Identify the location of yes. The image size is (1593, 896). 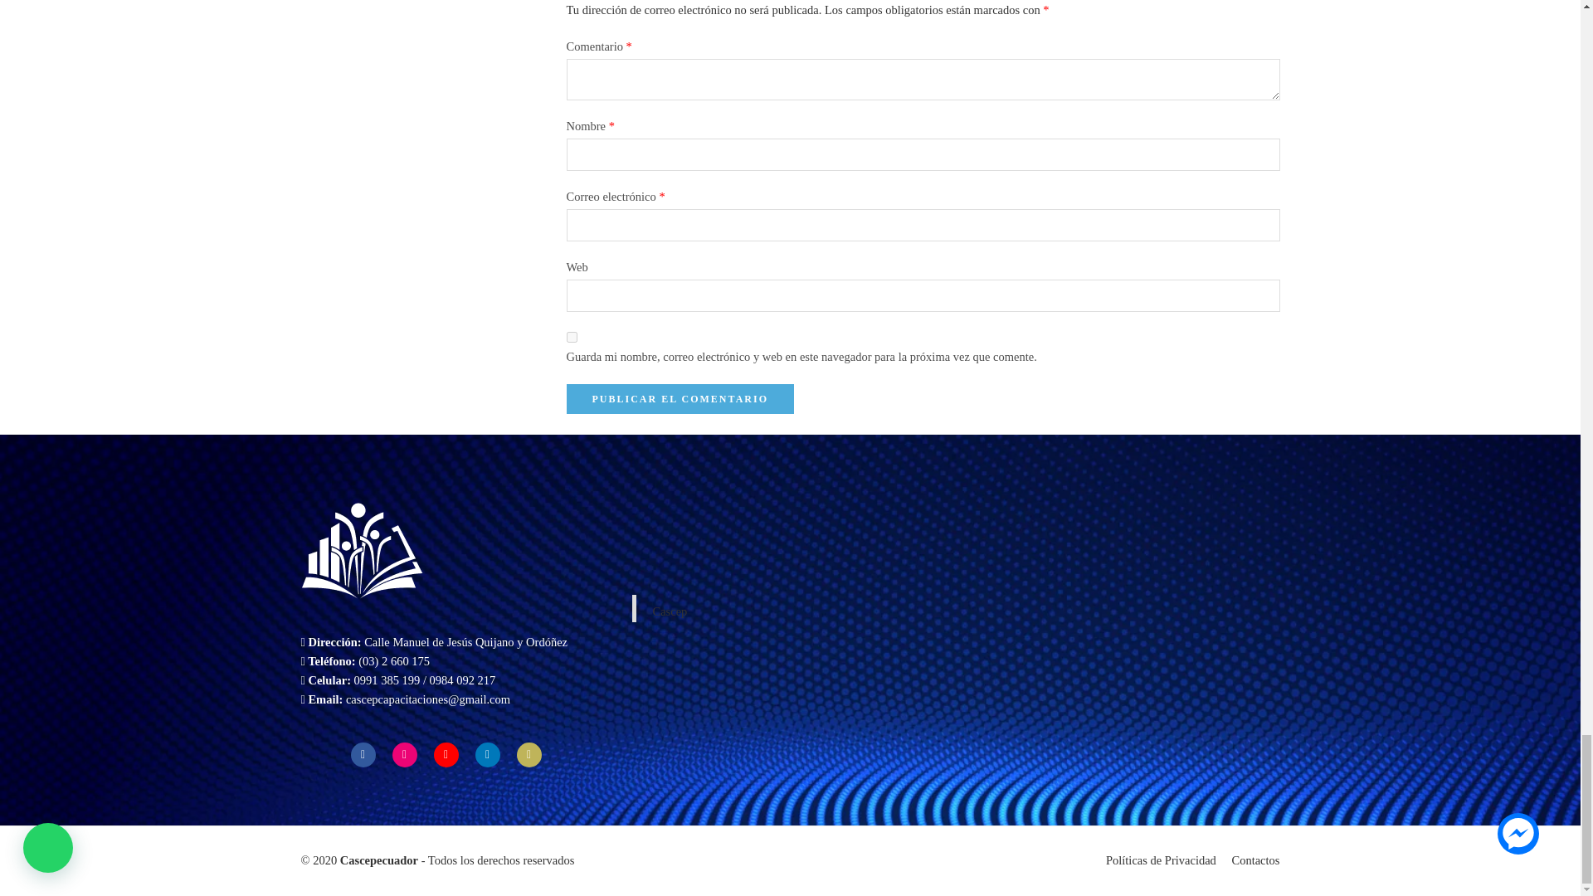
(571, 337).